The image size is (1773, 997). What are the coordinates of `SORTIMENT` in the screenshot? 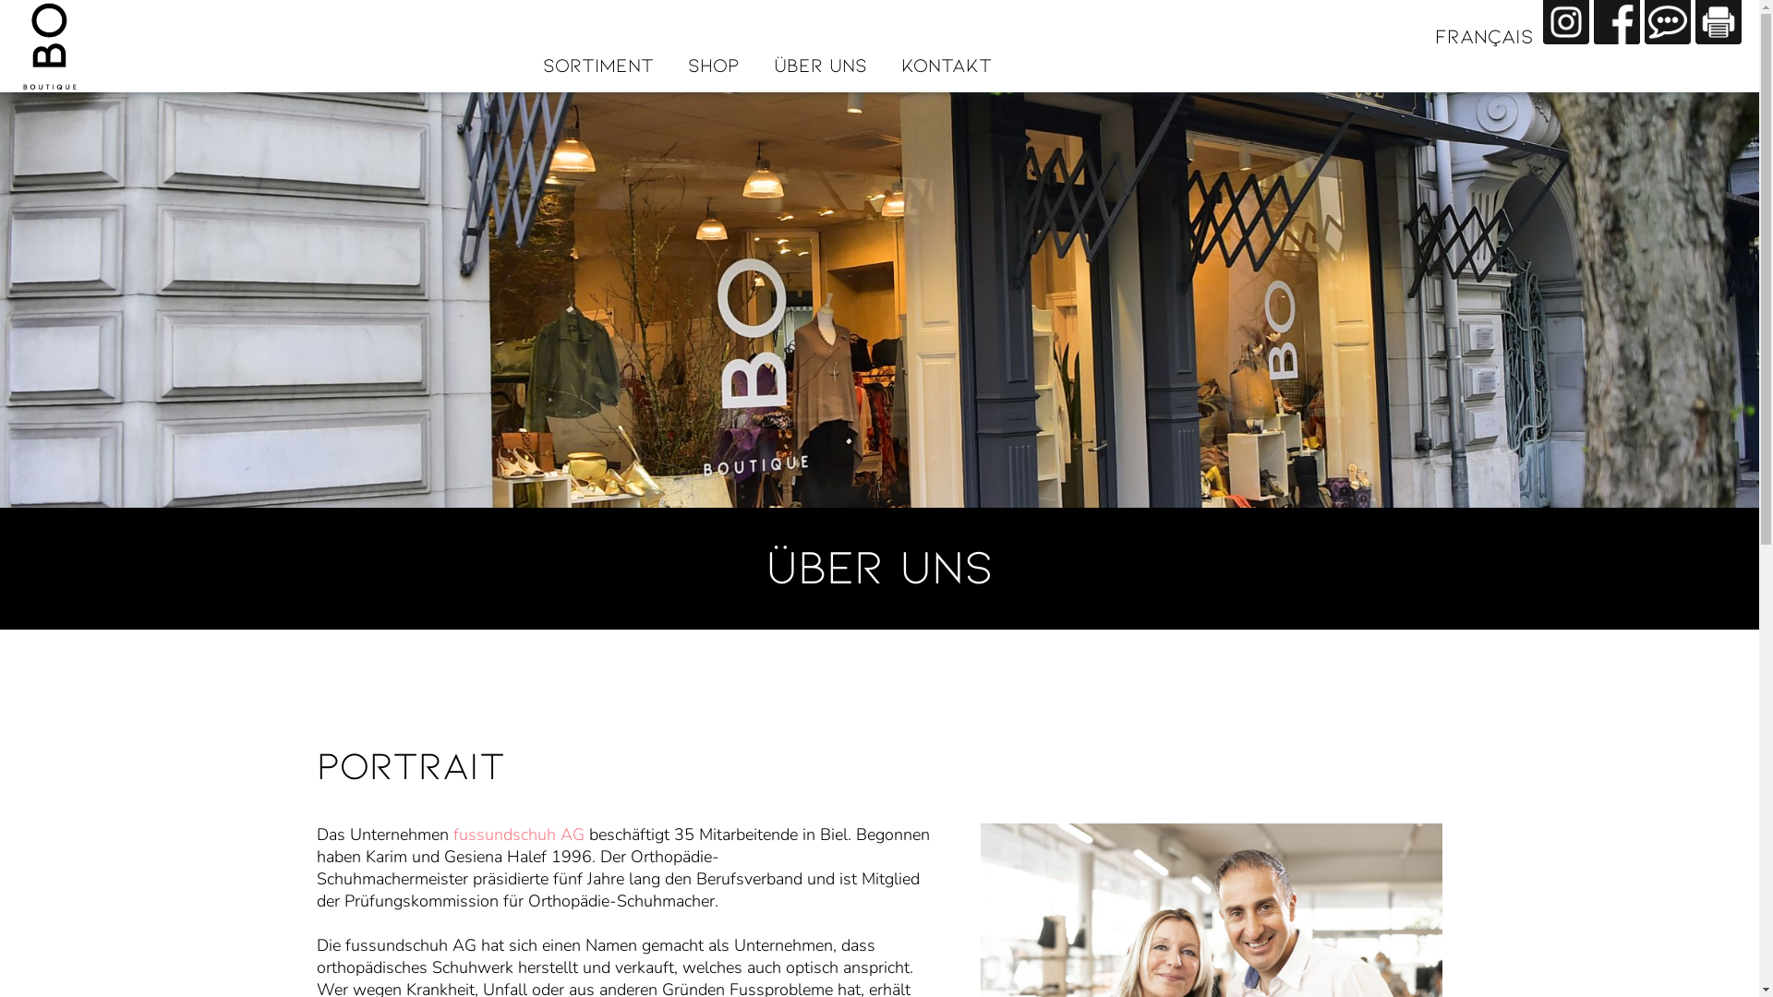 It's located at (598, 66).